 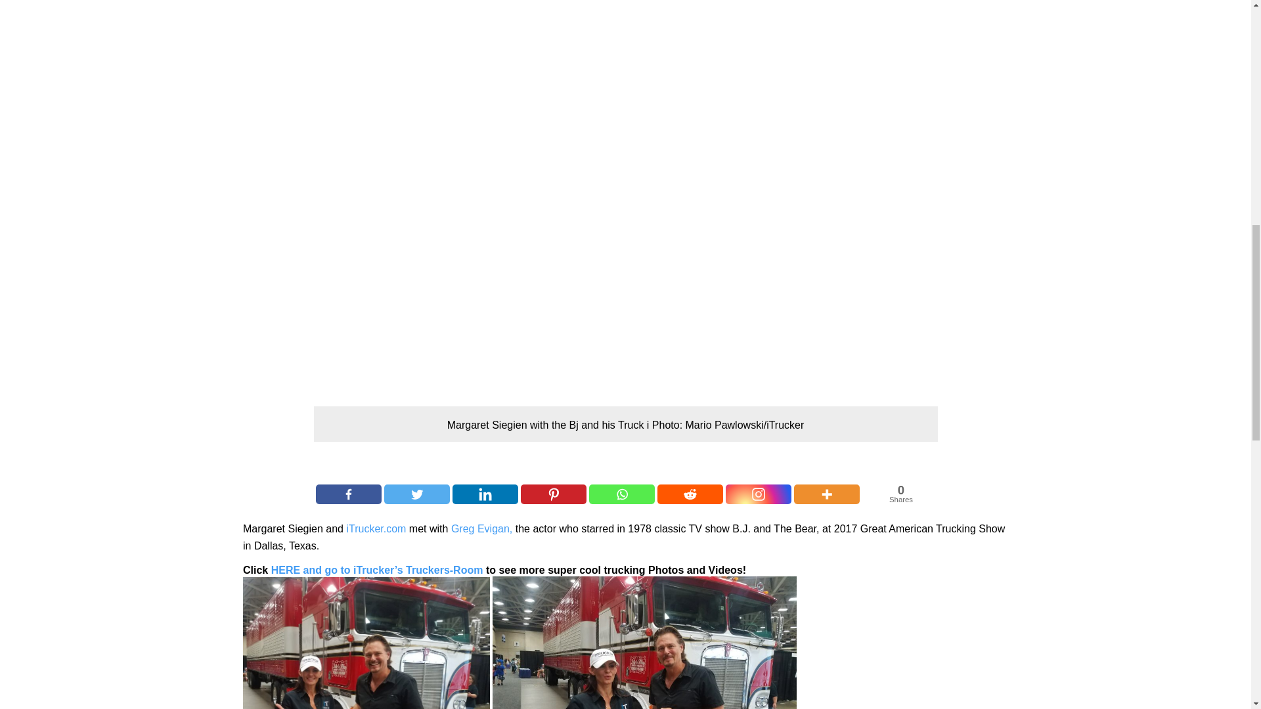 What do you see at coordinates (898, 494) in the screenshot?
I see `Facebook` at bounding box center [898, 494].